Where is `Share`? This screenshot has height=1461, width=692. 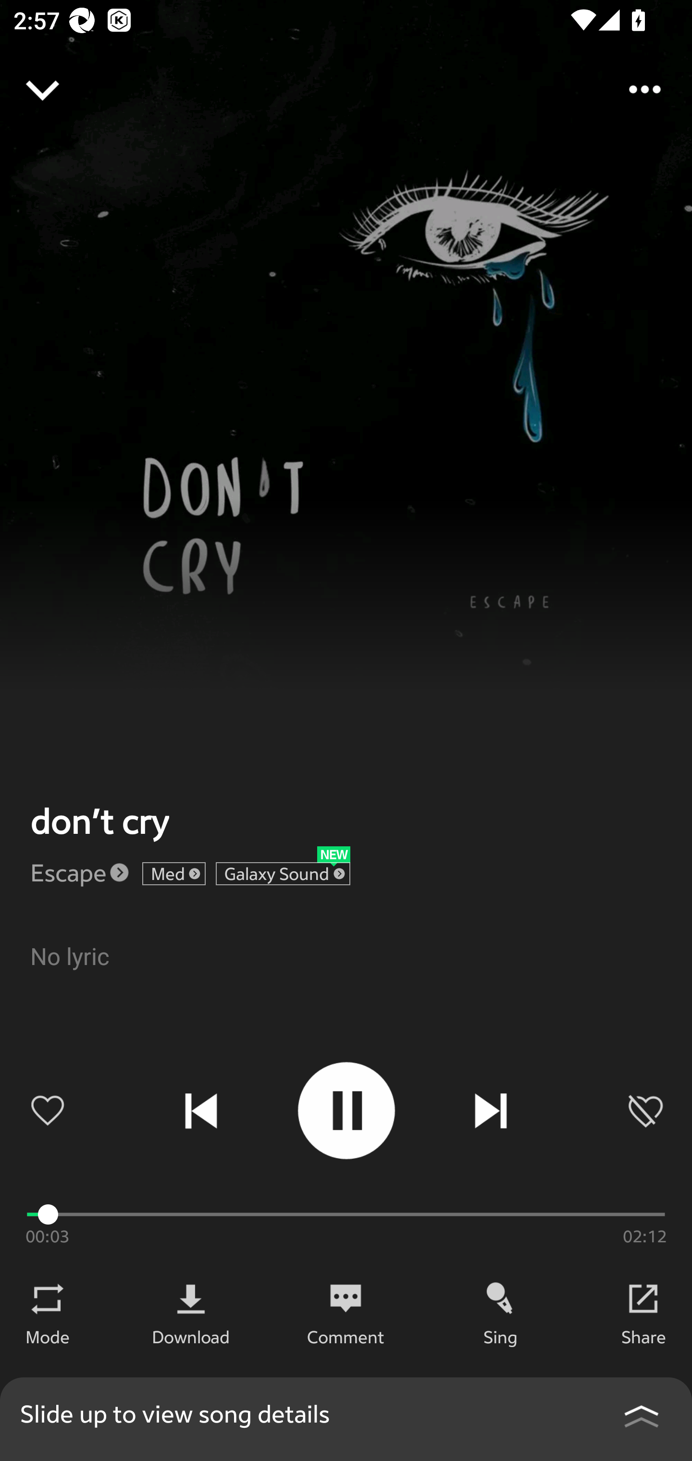 Share is located at coordinates (644, 1337).